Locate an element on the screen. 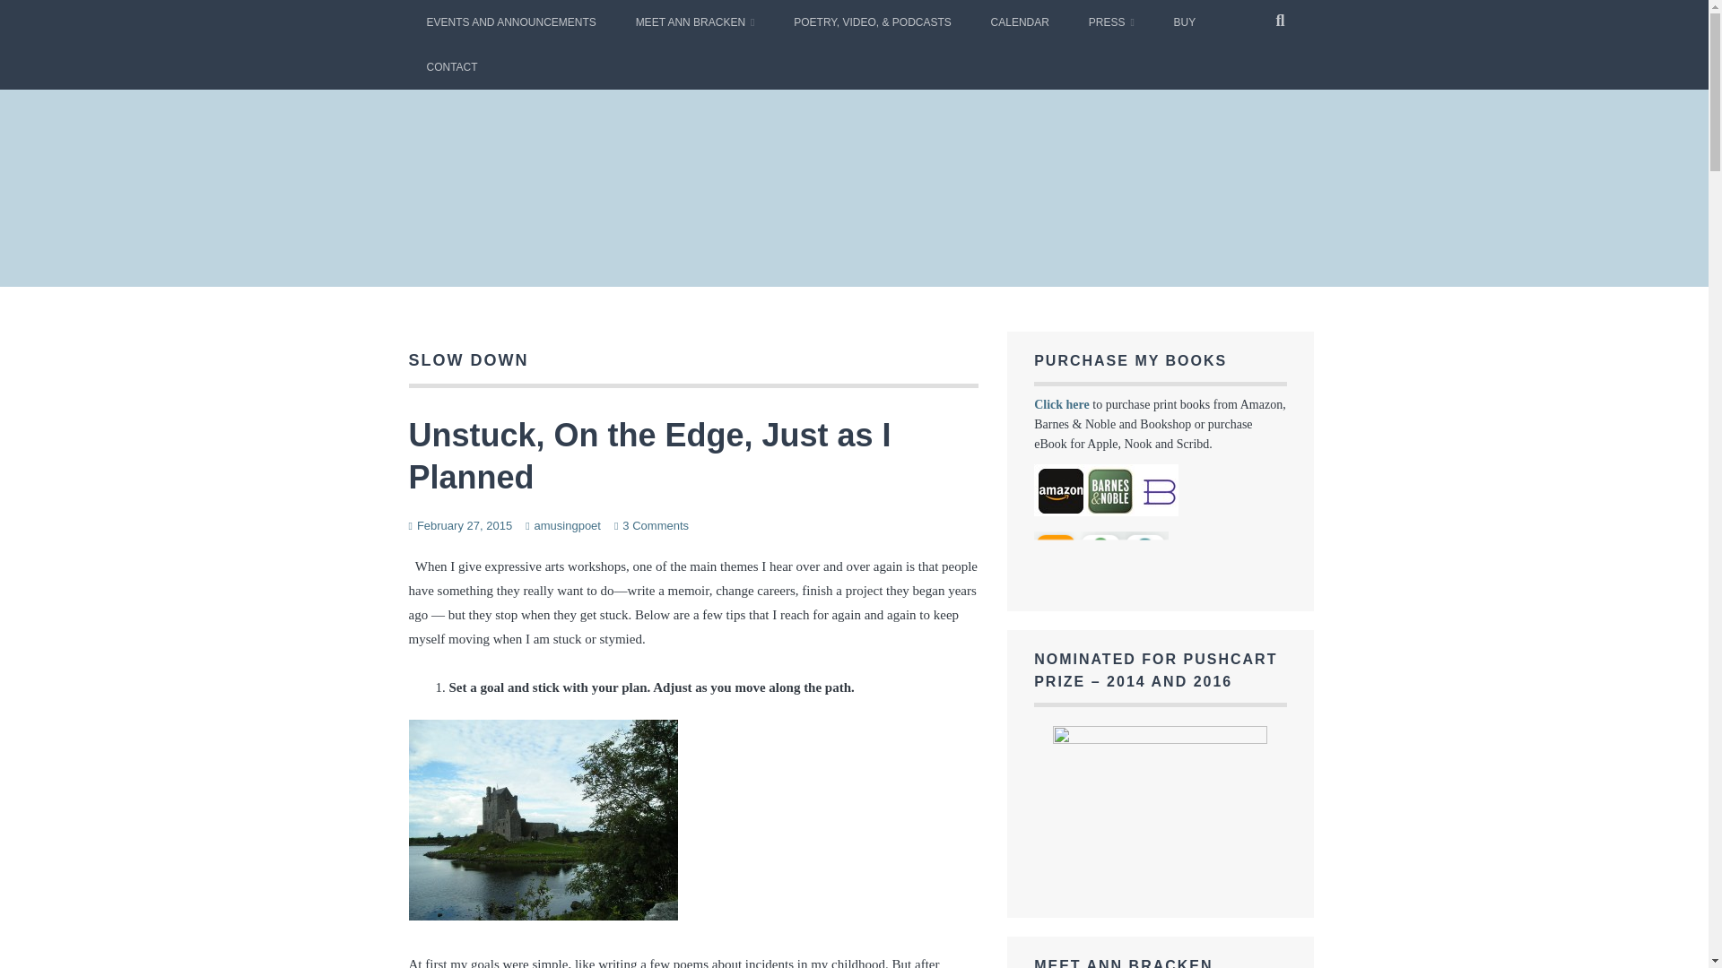  CONTACT is located at coordinates (452, 66).